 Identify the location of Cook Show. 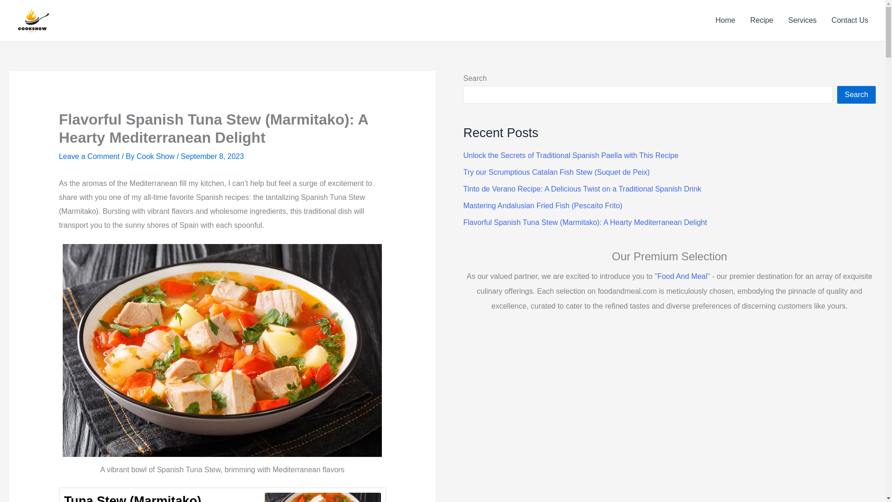
(156, 156).